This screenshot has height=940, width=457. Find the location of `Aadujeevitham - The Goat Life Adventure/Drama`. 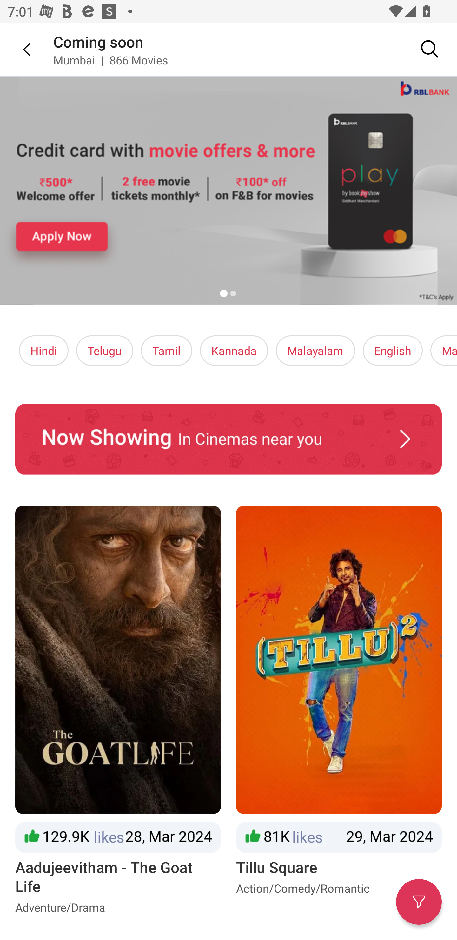

Aadujeevitham - The Goat Life Adventure/Drama is located at coordinates (118, 712).